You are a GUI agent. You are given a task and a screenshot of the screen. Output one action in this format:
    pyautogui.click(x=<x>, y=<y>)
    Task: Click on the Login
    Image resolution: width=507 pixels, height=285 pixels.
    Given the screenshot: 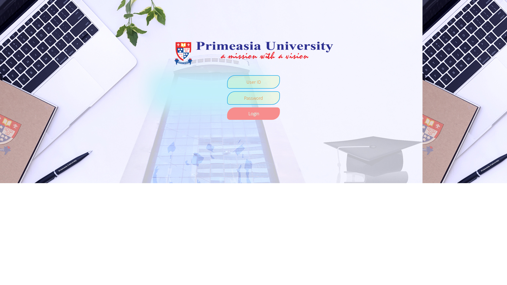 What is the action you would take?
    pyautogui.click(x=253, y=113)
    